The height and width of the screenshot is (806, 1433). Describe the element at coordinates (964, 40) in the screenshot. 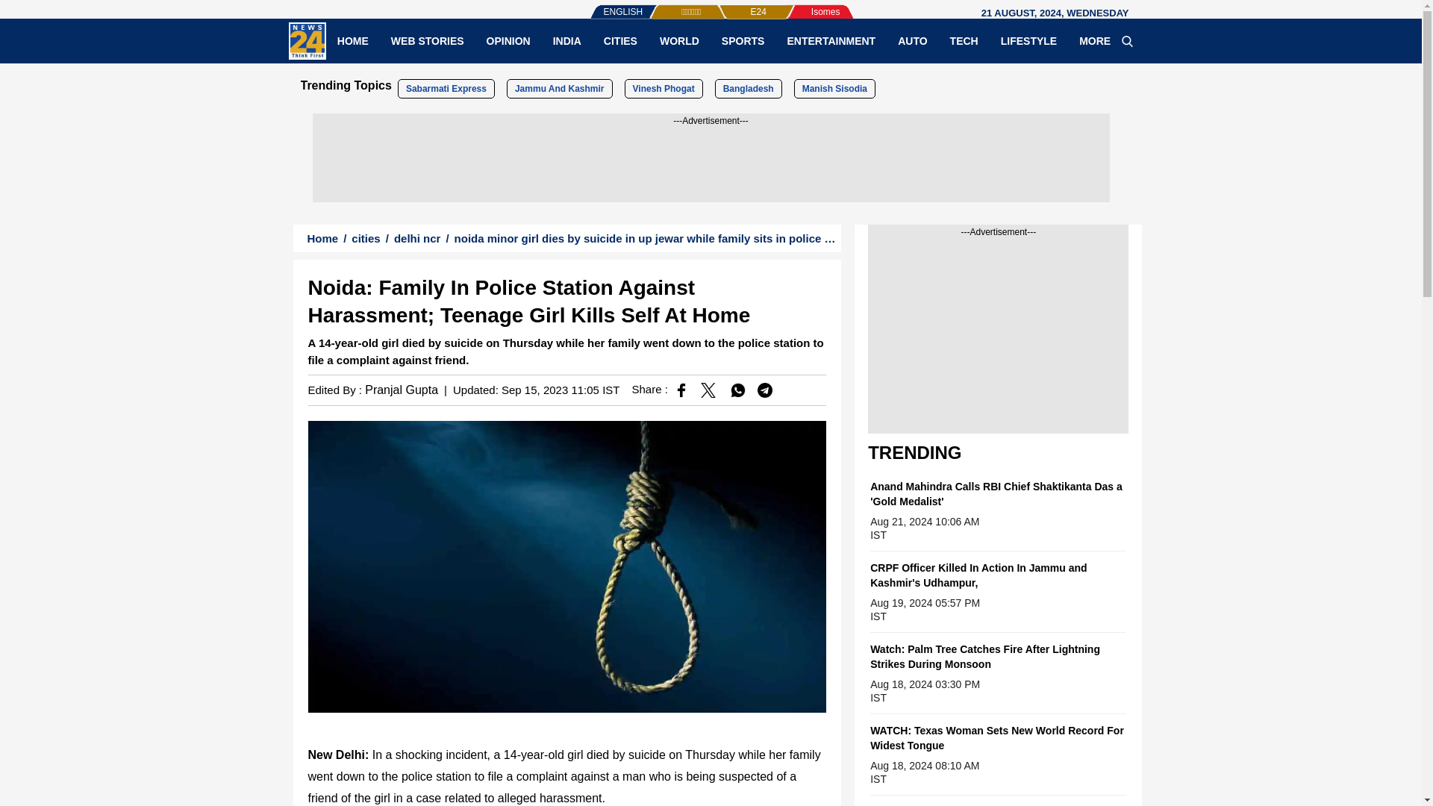

I see `TECH` at that location.